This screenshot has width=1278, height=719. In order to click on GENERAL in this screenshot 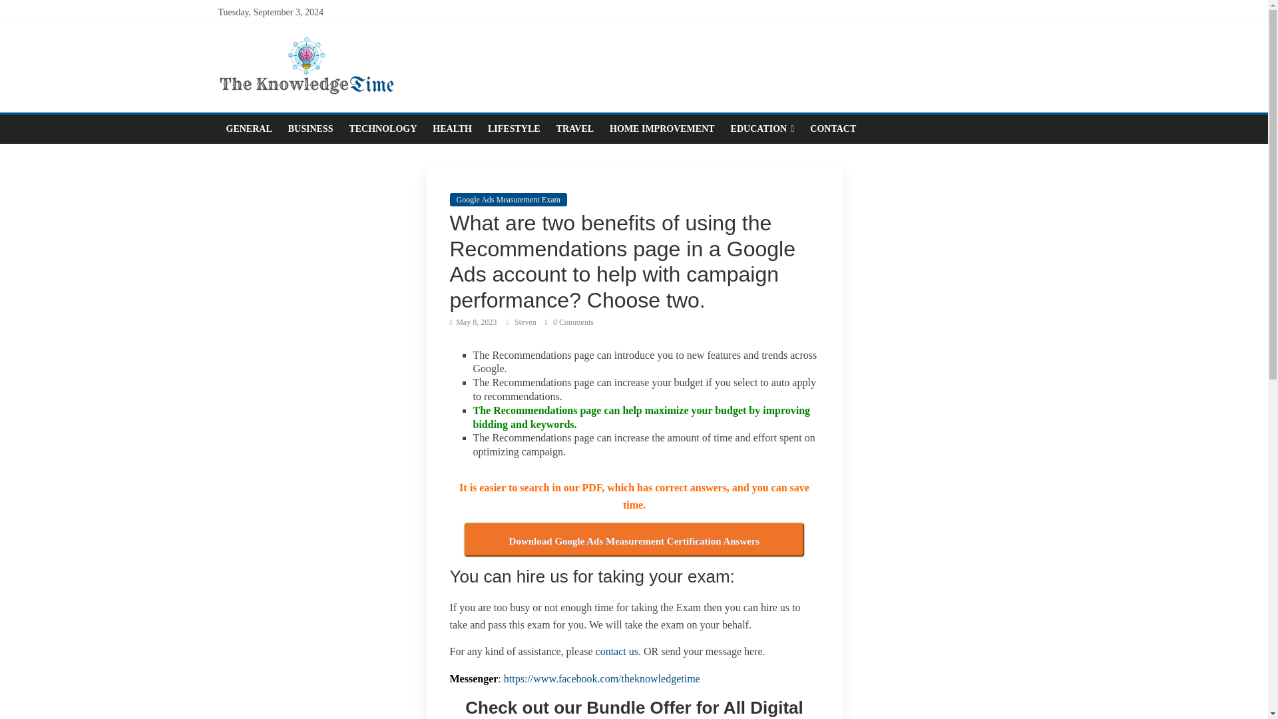, I will do `click(249, 128)`.